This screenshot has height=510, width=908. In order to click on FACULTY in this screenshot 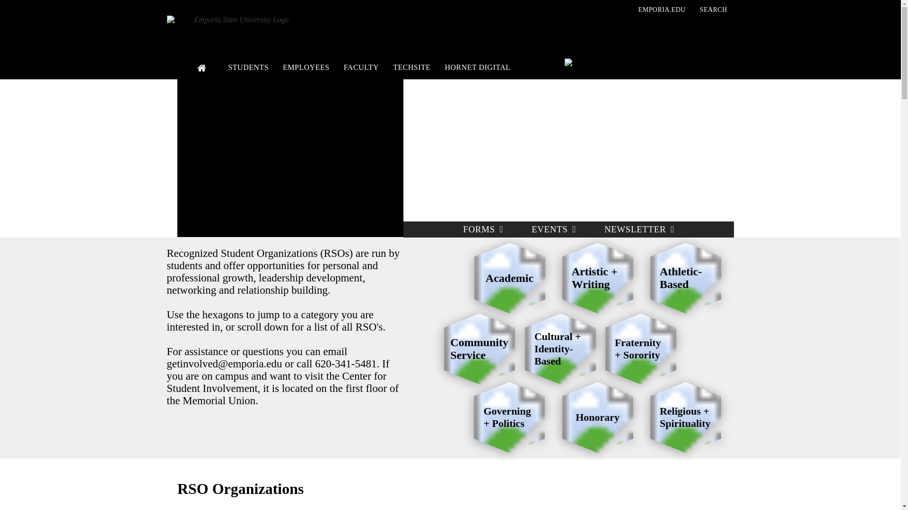, I will do `click(361, 67)`.